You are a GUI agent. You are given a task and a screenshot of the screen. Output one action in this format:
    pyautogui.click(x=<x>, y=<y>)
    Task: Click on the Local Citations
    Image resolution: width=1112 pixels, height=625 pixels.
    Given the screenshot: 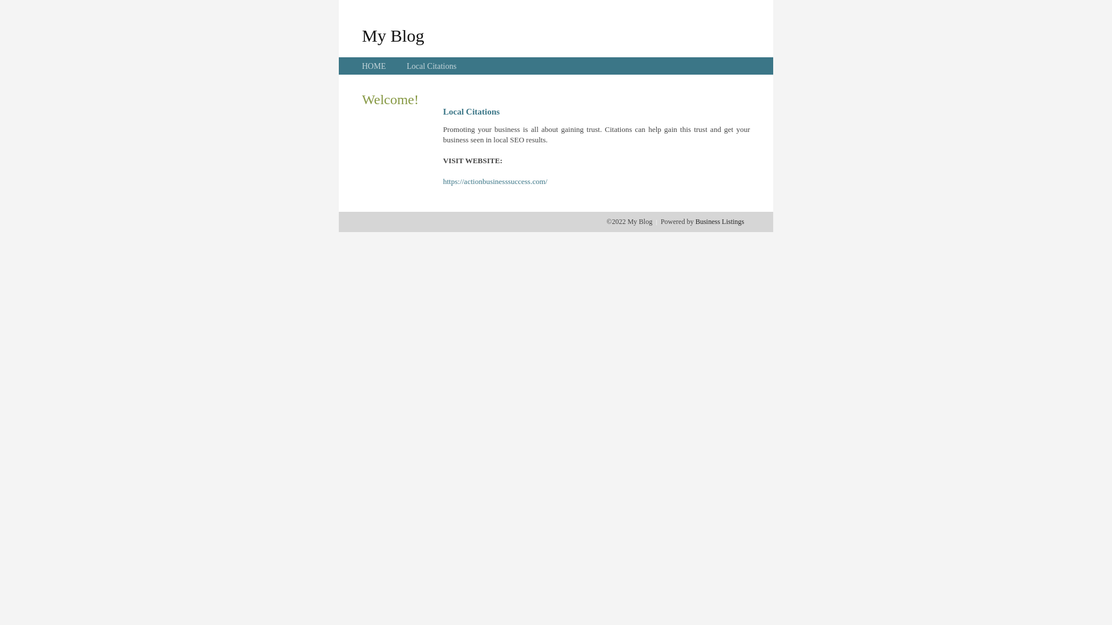 What is the action you would take?
    pyautogui.click(x=431, y=66)
    